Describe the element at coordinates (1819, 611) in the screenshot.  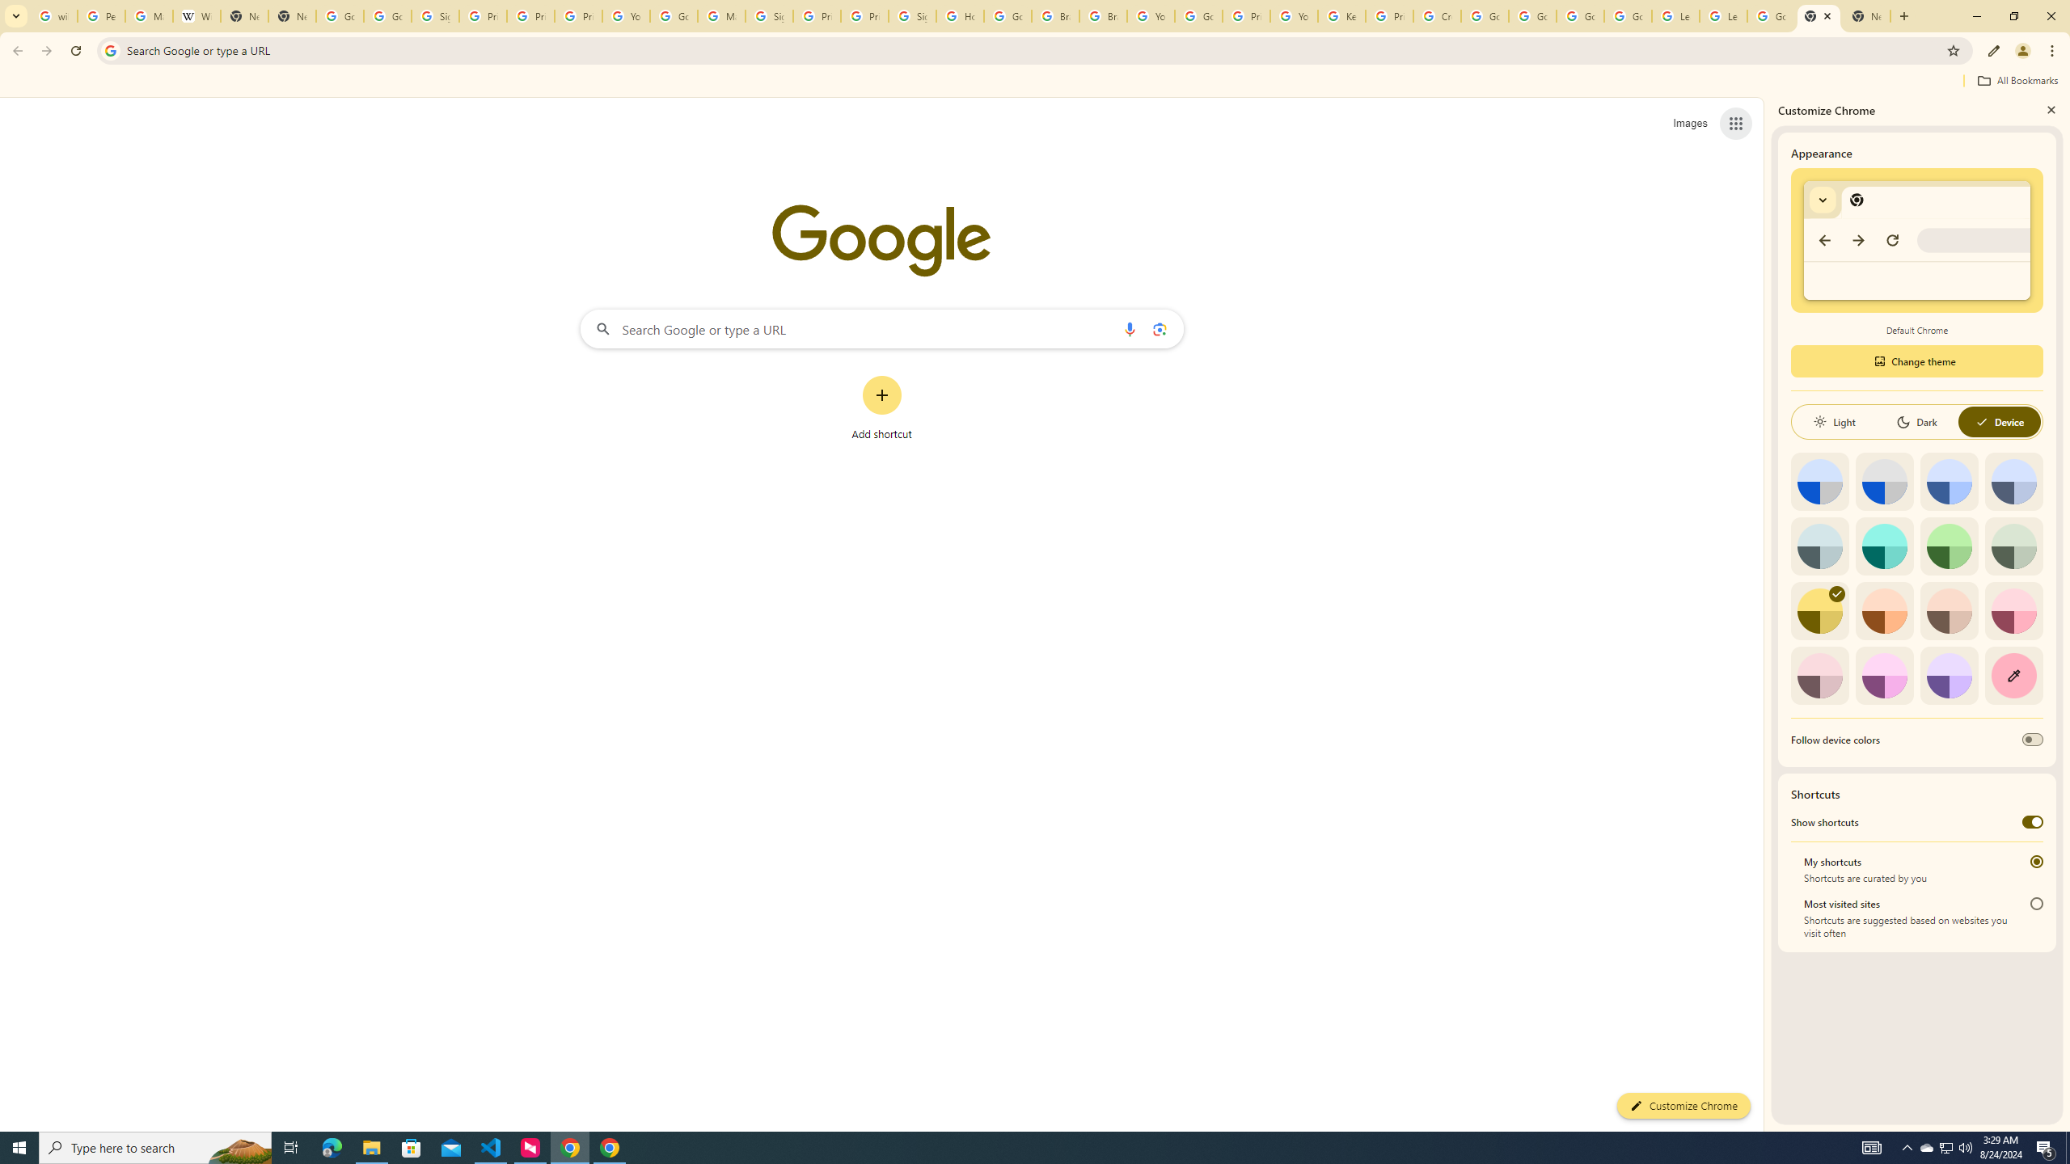
I see `Citron` at that location.